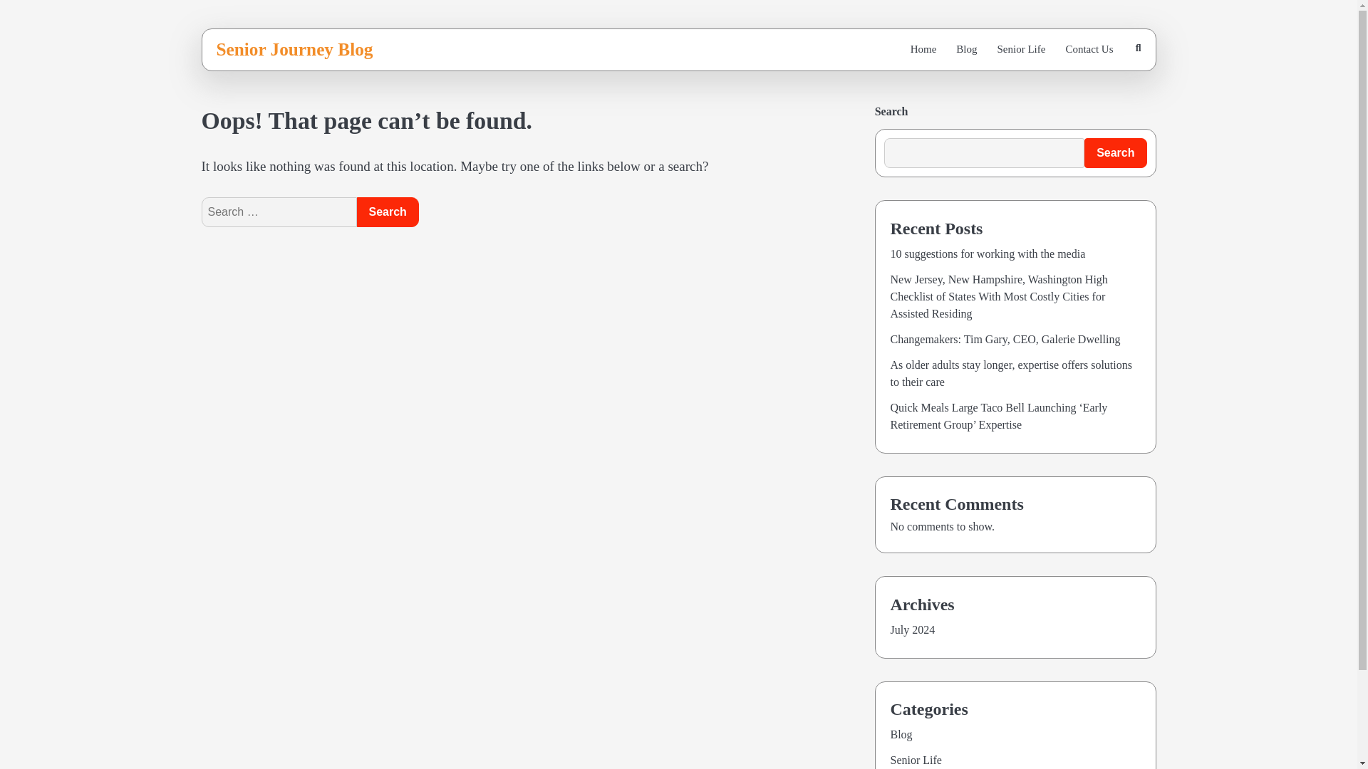 Image resolution: width=1368 pixels, height=769 pixels. I want to click on Senior Journey Blog, so click(295, 49).